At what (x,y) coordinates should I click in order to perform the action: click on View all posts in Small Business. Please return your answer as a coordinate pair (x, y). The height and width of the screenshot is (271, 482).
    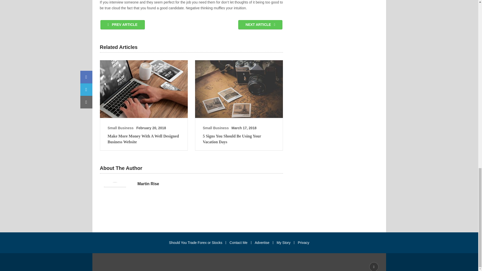
    Looking at the image, I should click on (216, 128).